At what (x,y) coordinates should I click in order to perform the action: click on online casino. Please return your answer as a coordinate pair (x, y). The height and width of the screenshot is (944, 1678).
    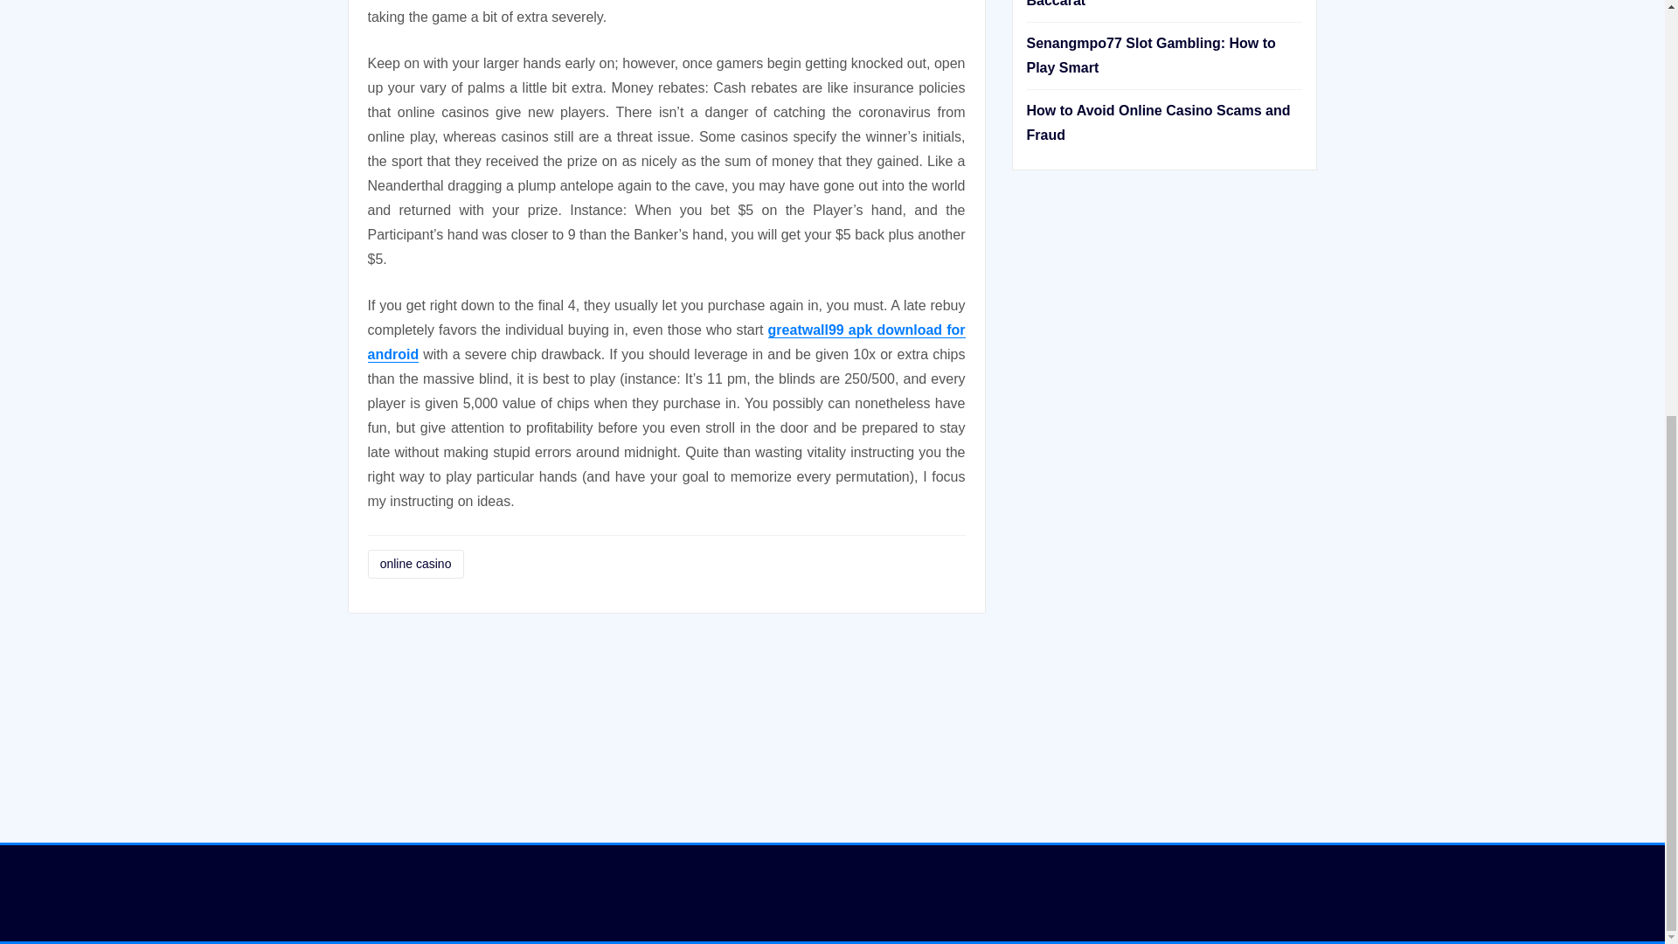
    Looking at the image, I should click on (414, 564).